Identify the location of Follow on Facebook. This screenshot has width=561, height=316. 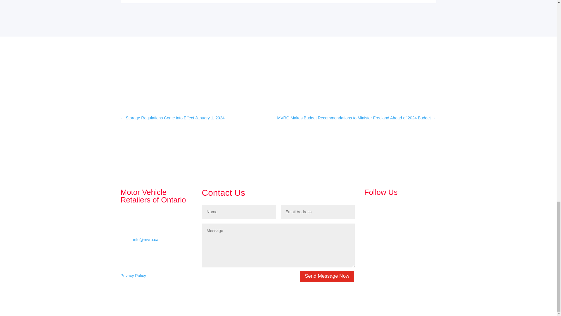
(369, 208).